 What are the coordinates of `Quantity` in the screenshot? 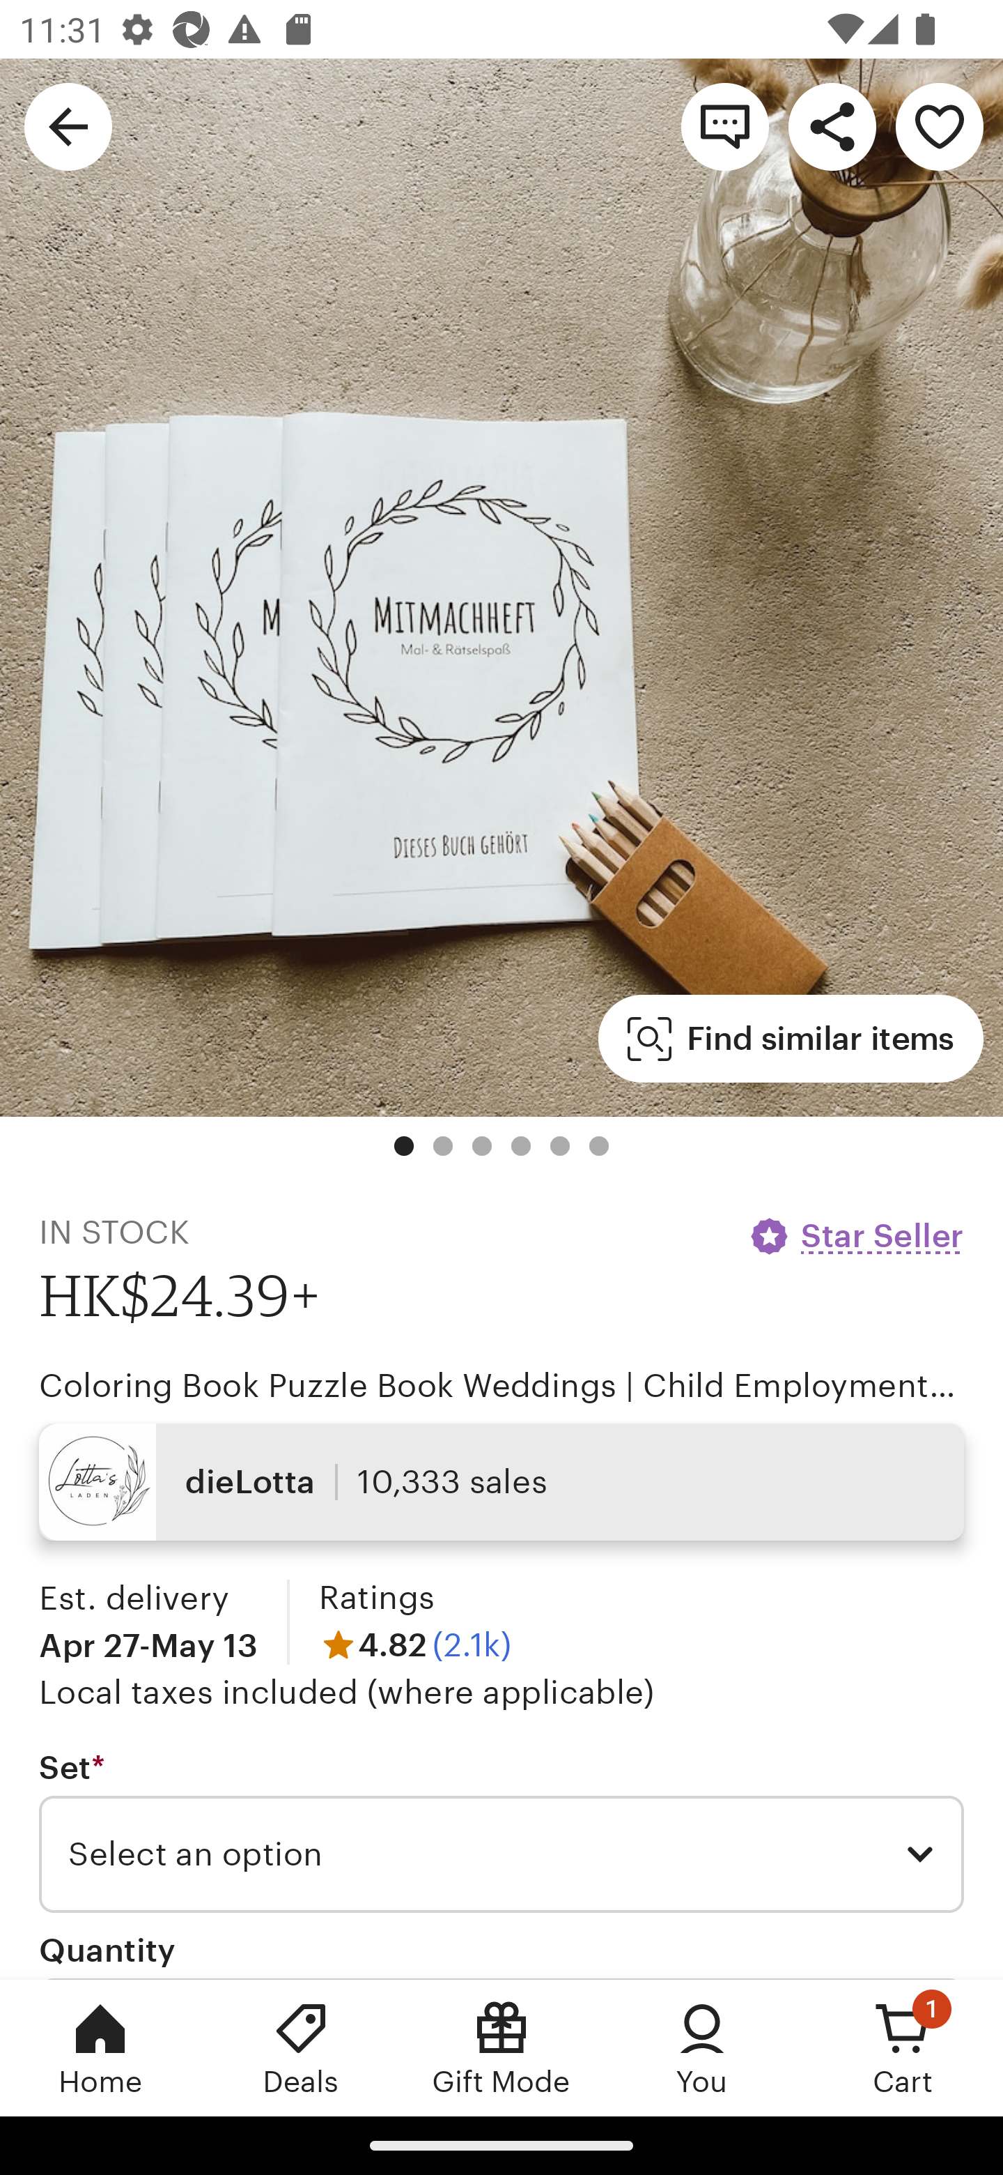 It's located at (107, 1949).